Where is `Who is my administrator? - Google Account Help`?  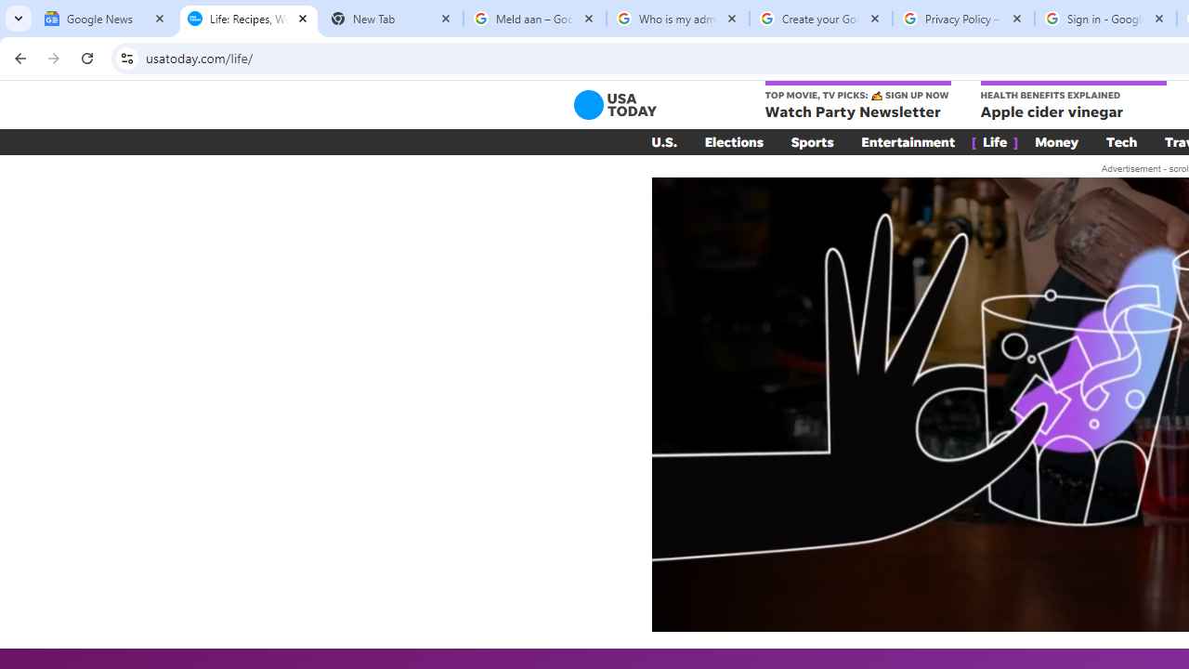 Who is my administrator? - Google Account Help is located at coordinates (678, 19).